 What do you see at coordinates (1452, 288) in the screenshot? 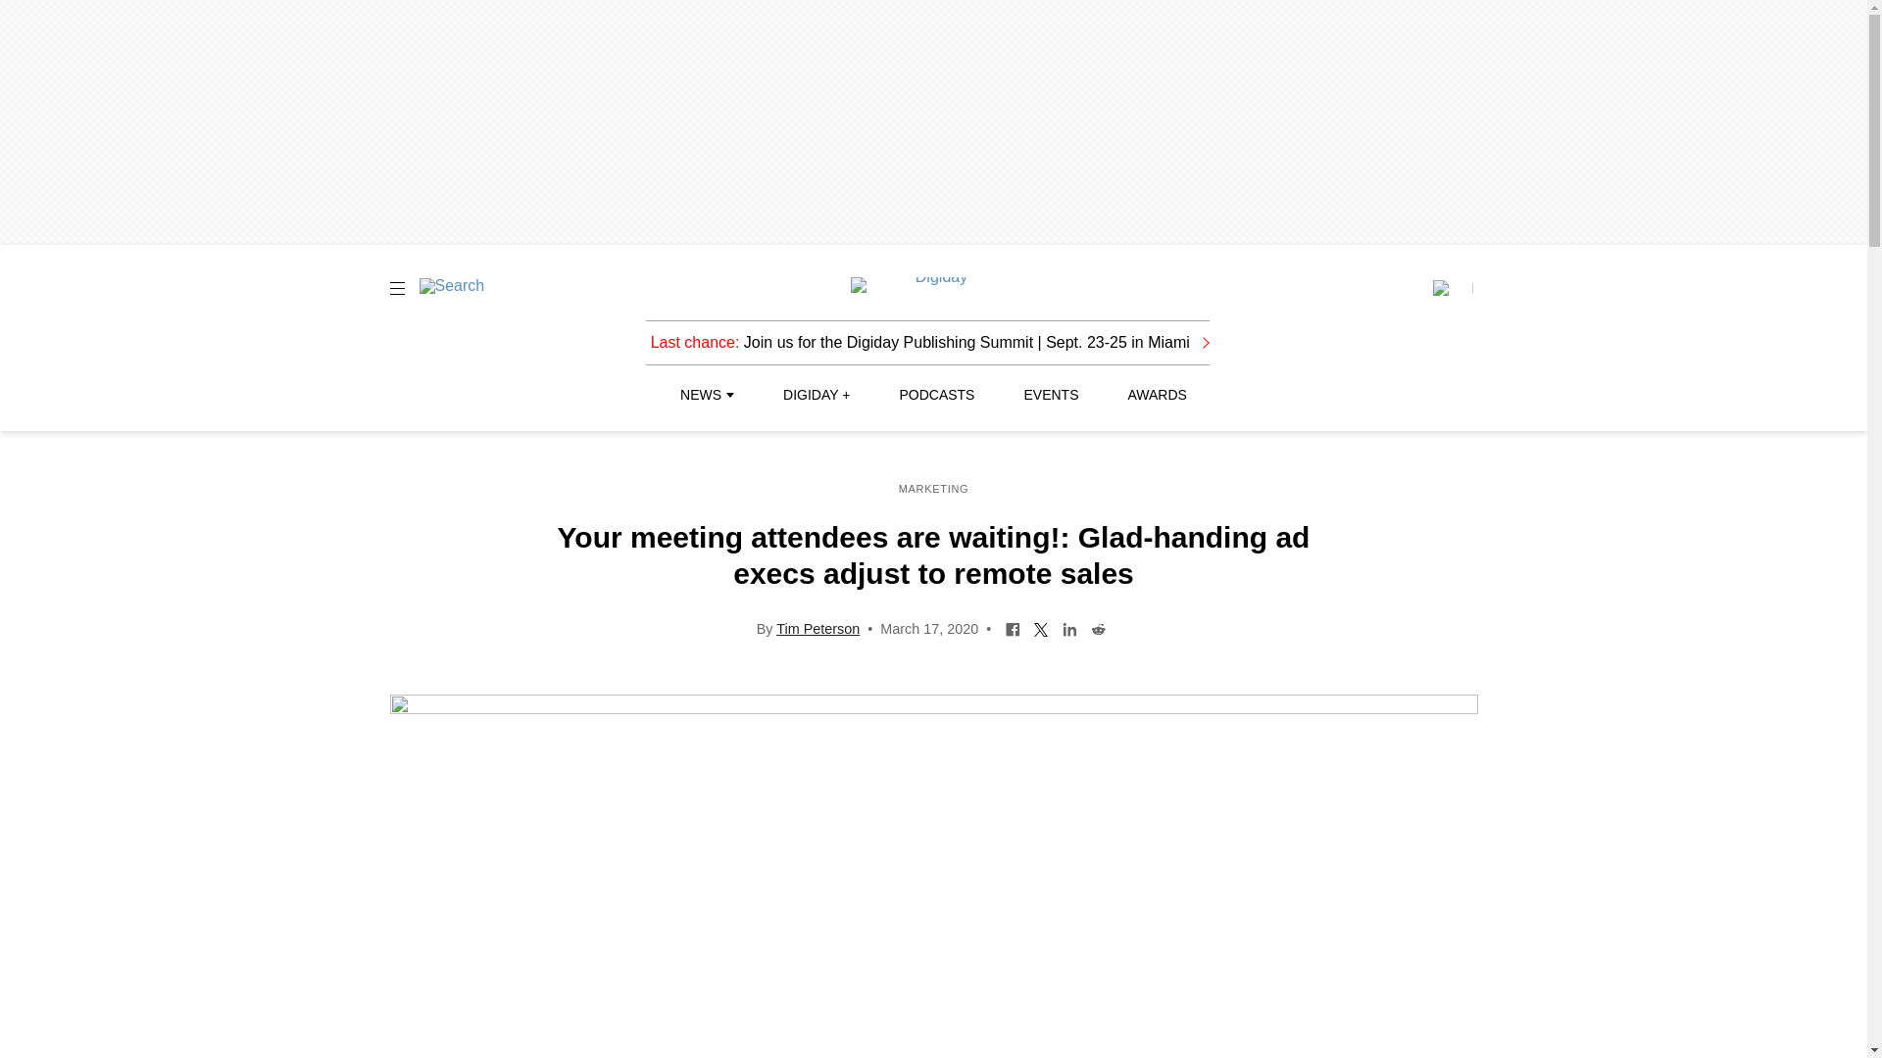
I see `Subscribe` at bounding box center [1452, 288].